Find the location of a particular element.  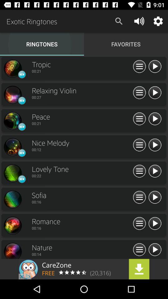

violin options is located at coordinates (139, 93).